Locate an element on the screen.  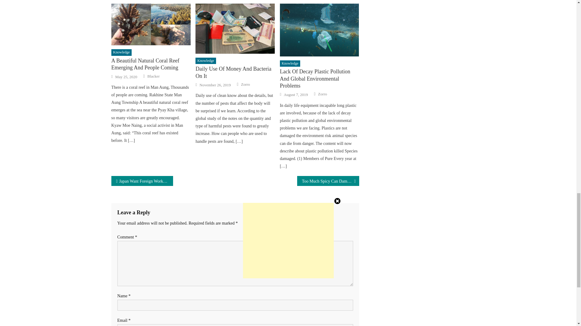
Knowledge is located at coordinates (290, 63).